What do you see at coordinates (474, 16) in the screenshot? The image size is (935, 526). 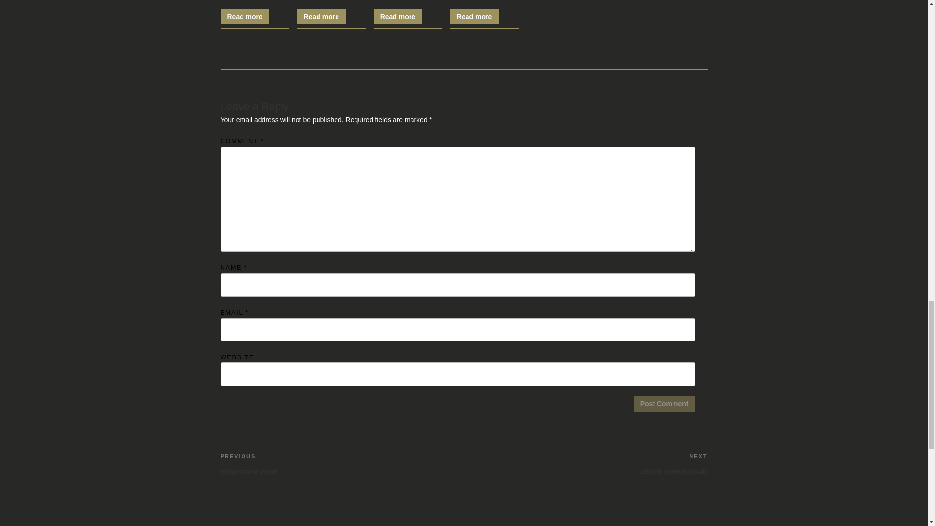 I see `Read more` at bounding box center [474, 16].